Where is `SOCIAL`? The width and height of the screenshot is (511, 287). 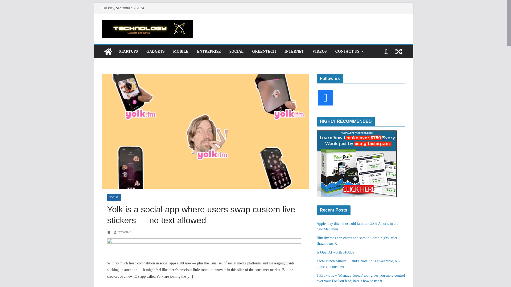
SOCIAL is located at coordinates (114, 197).